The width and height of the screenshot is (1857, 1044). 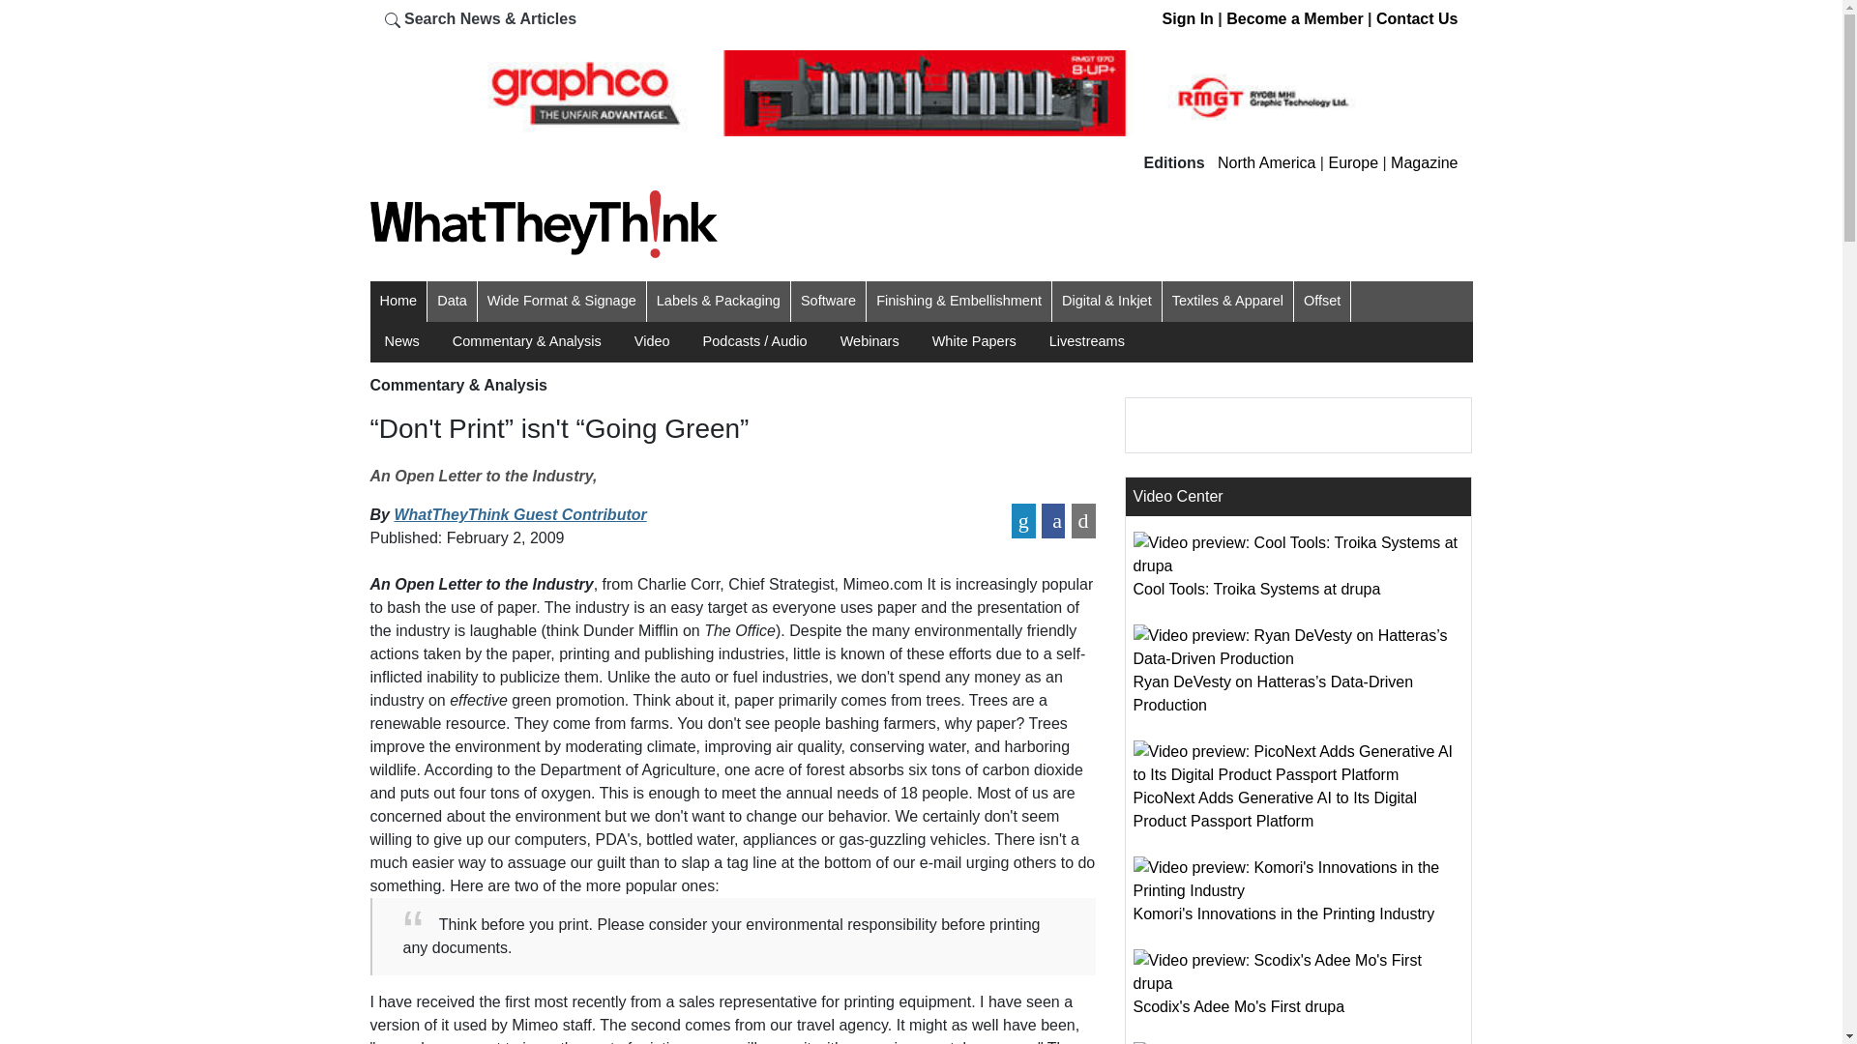 I want to click on Magazine, so click(x=1424, y=162).